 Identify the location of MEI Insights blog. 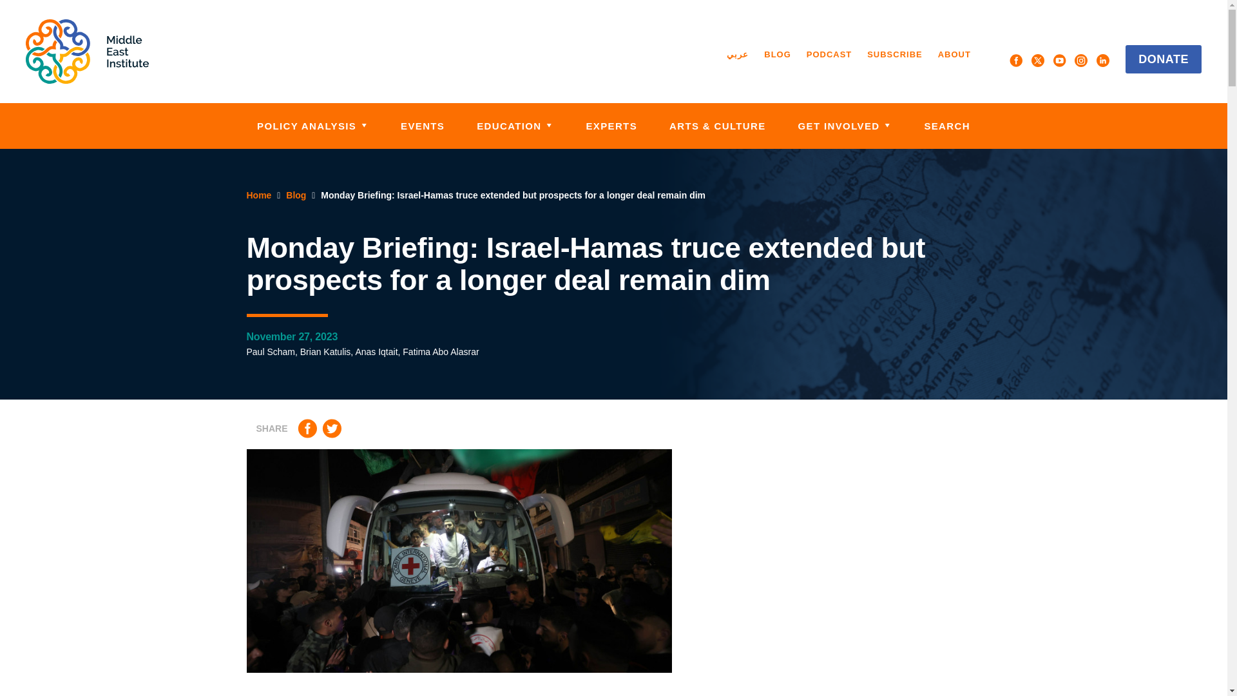
(777, 55).